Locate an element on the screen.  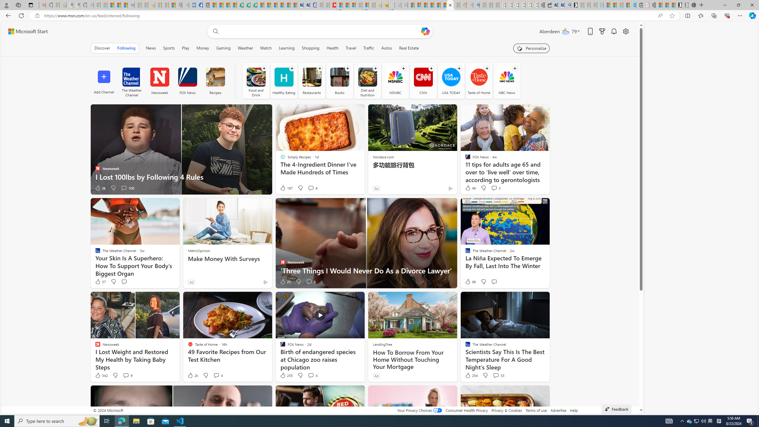
NBC News is located at coordinates (506, 77).